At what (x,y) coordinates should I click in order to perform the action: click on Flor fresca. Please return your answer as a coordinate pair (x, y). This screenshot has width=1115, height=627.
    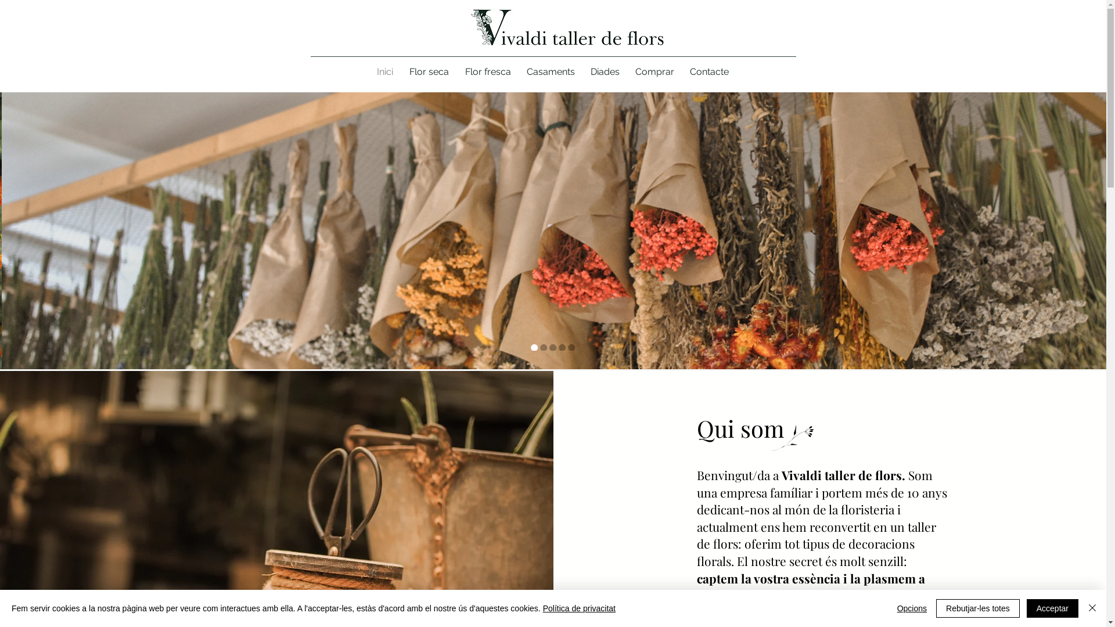
    Looking at the image, I should click on (488, 72).